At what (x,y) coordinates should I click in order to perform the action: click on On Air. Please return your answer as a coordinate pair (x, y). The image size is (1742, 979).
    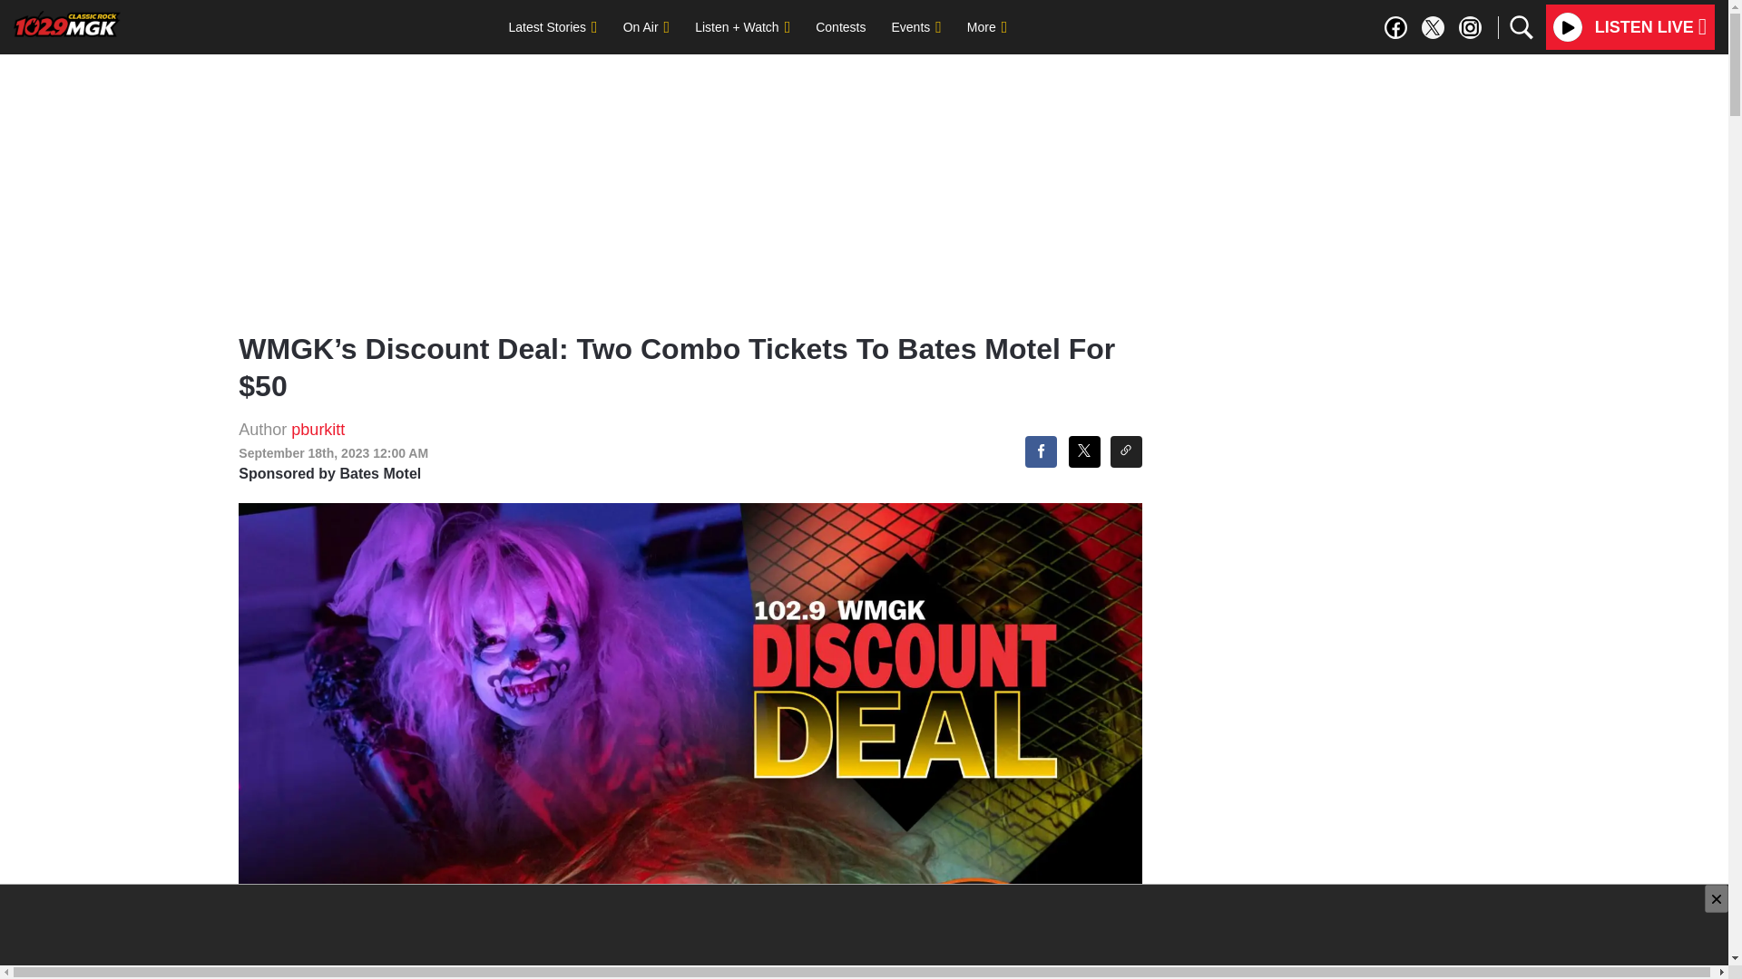
    Looking at the image, I should click on (646, 26).